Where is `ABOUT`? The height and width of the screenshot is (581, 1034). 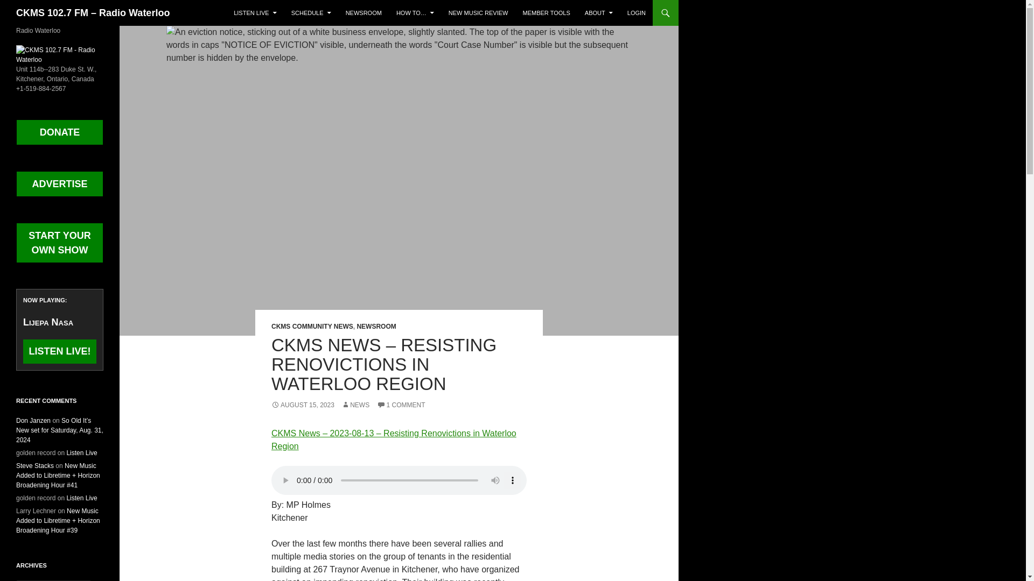 ABOUT is located at coordinates (599, 13).